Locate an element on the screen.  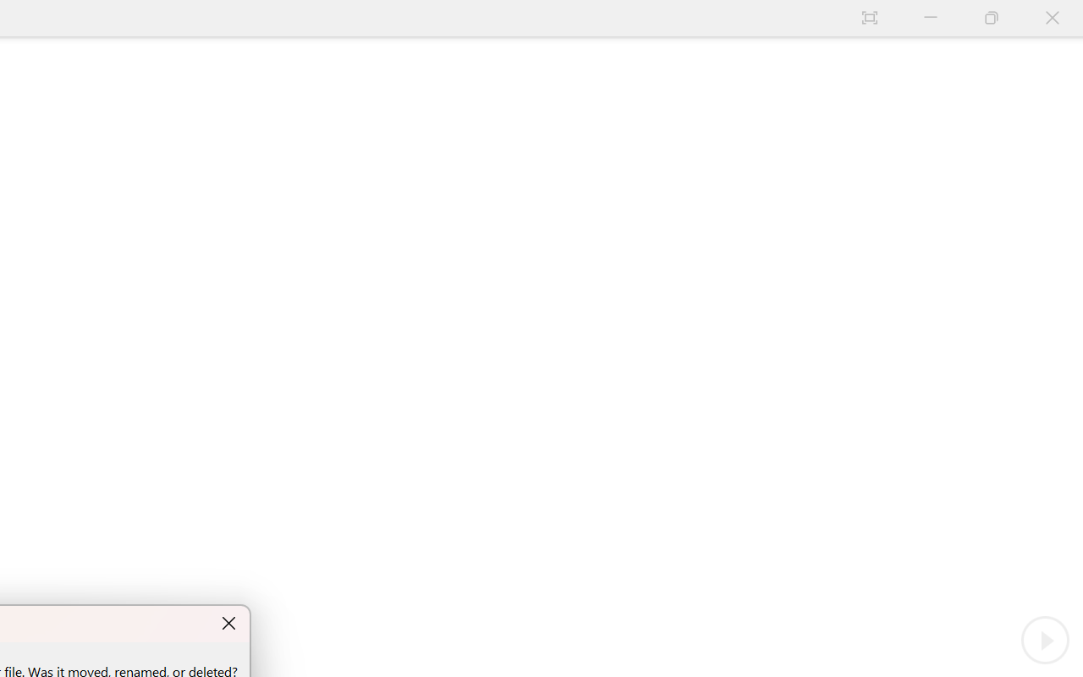
Close pane is located at coordinates (1029, 178).